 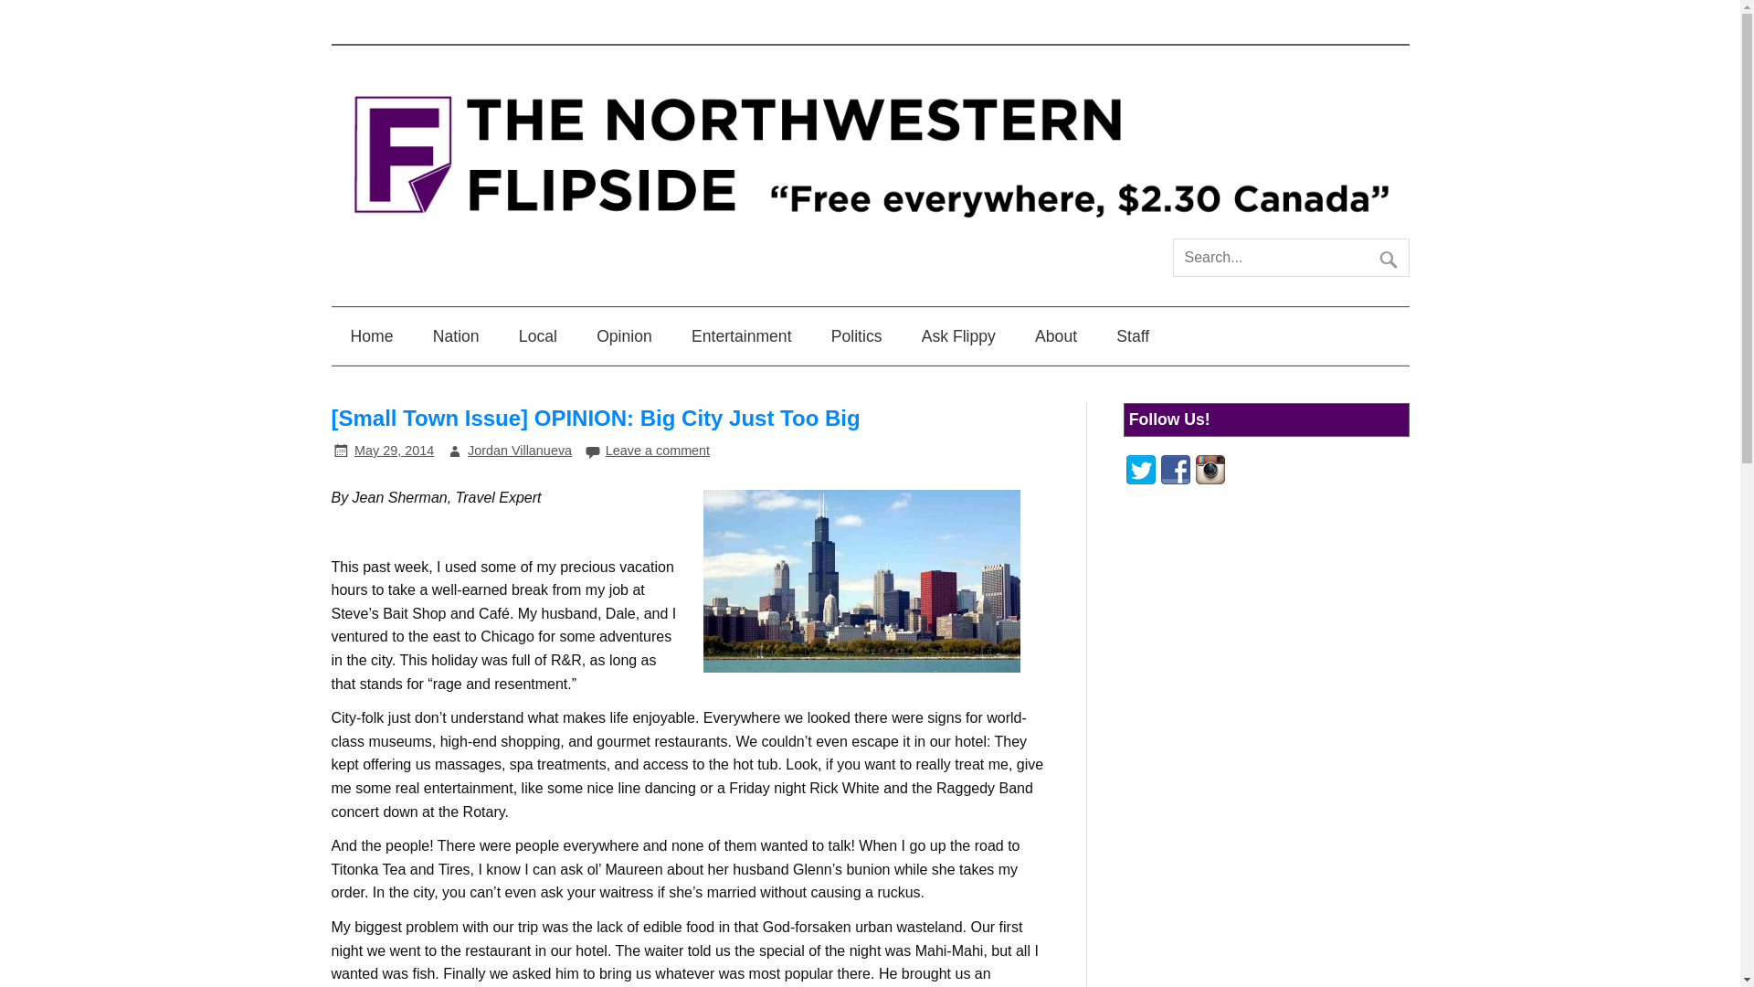 I want to click on 2:00 pm, so click(x=393, y=450).